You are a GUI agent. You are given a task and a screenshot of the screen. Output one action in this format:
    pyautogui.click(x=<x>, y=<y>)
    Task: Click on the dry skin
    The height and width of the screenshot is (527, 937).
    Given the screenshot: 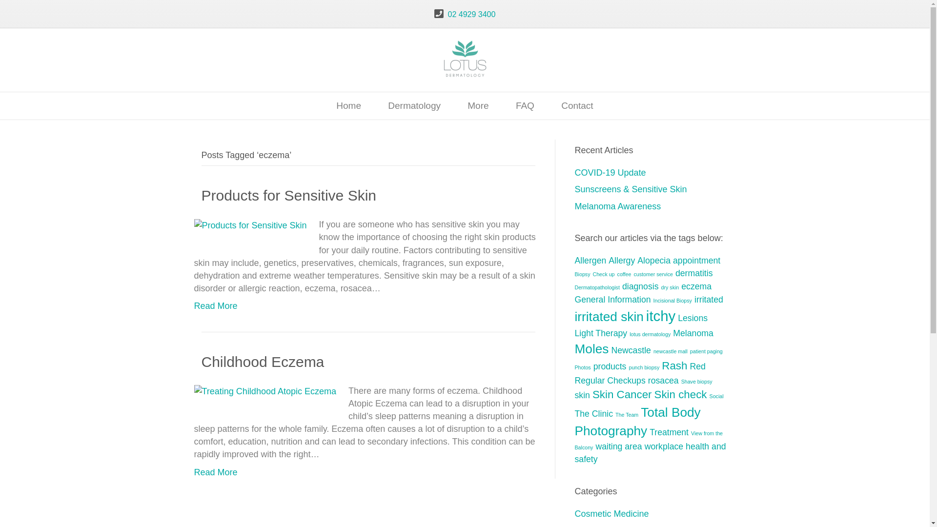 What is the action you would take?
    pyautogui.click(x=671, y=287)
    